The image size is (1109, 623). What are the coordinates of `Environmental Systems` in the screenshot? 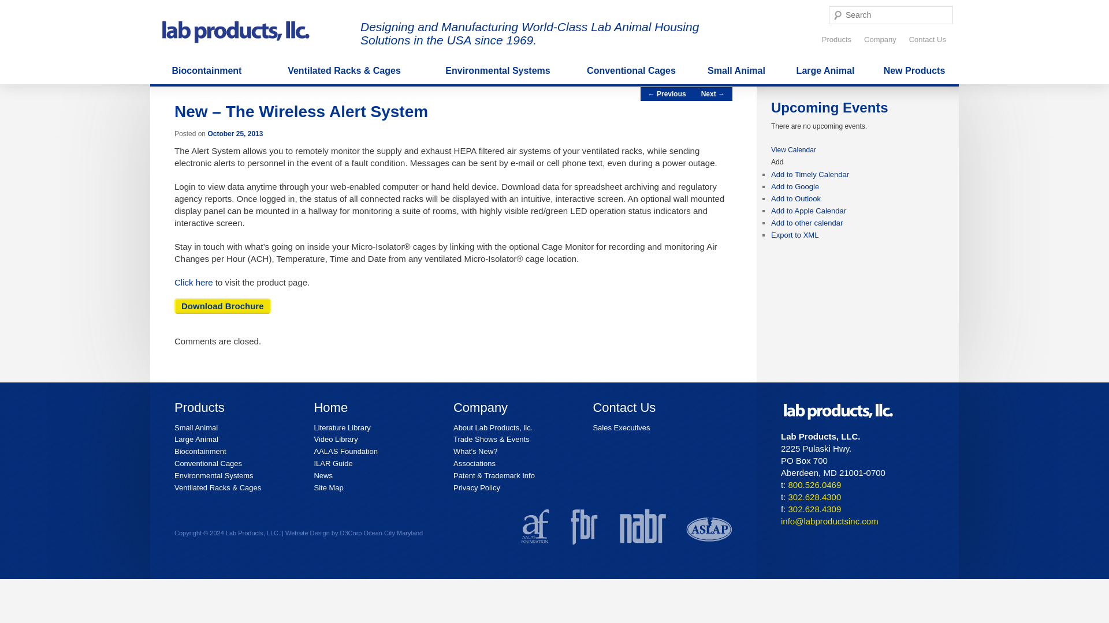 It's located at (498, 71).